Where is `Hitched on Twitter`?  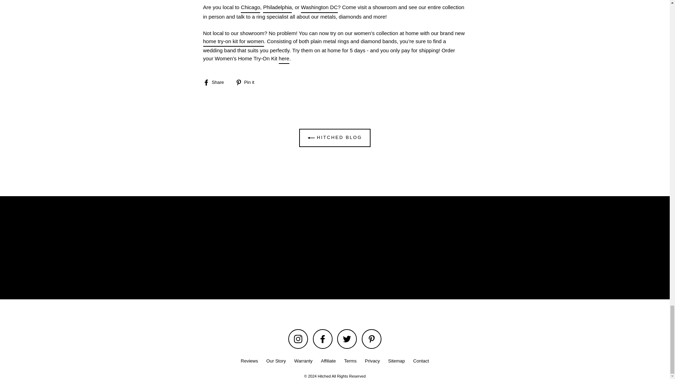 Hitched on Twitter is located at coordinates (347, 339).